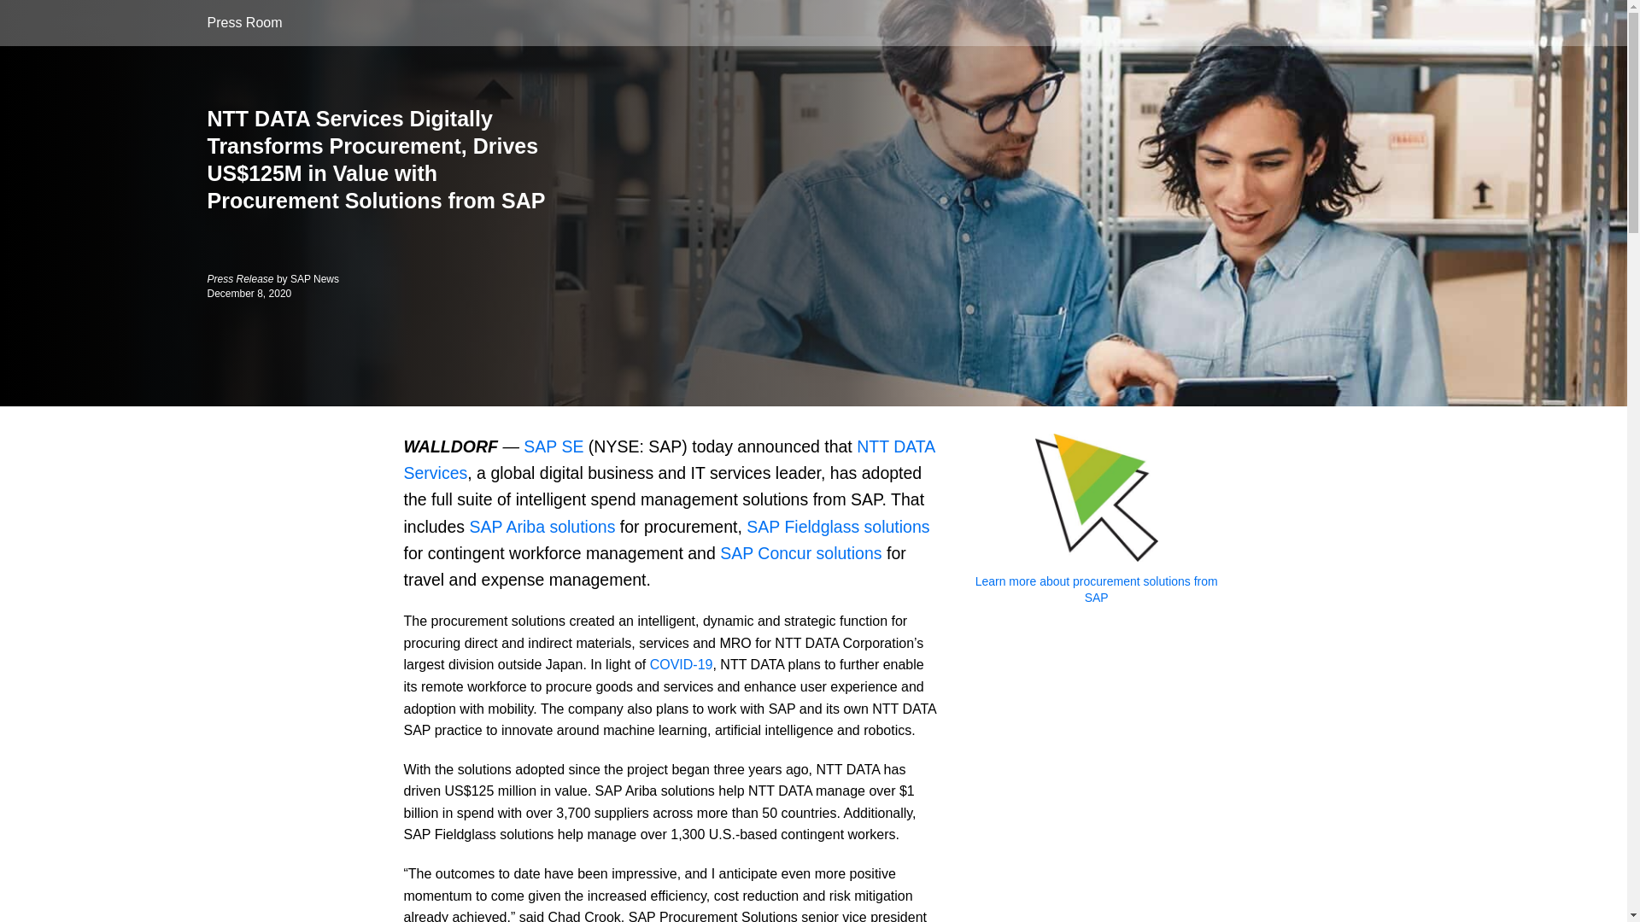  Describe the element at coordinates (800, 553) in the screenshot. I see `SAP Concur solutions` at that location.